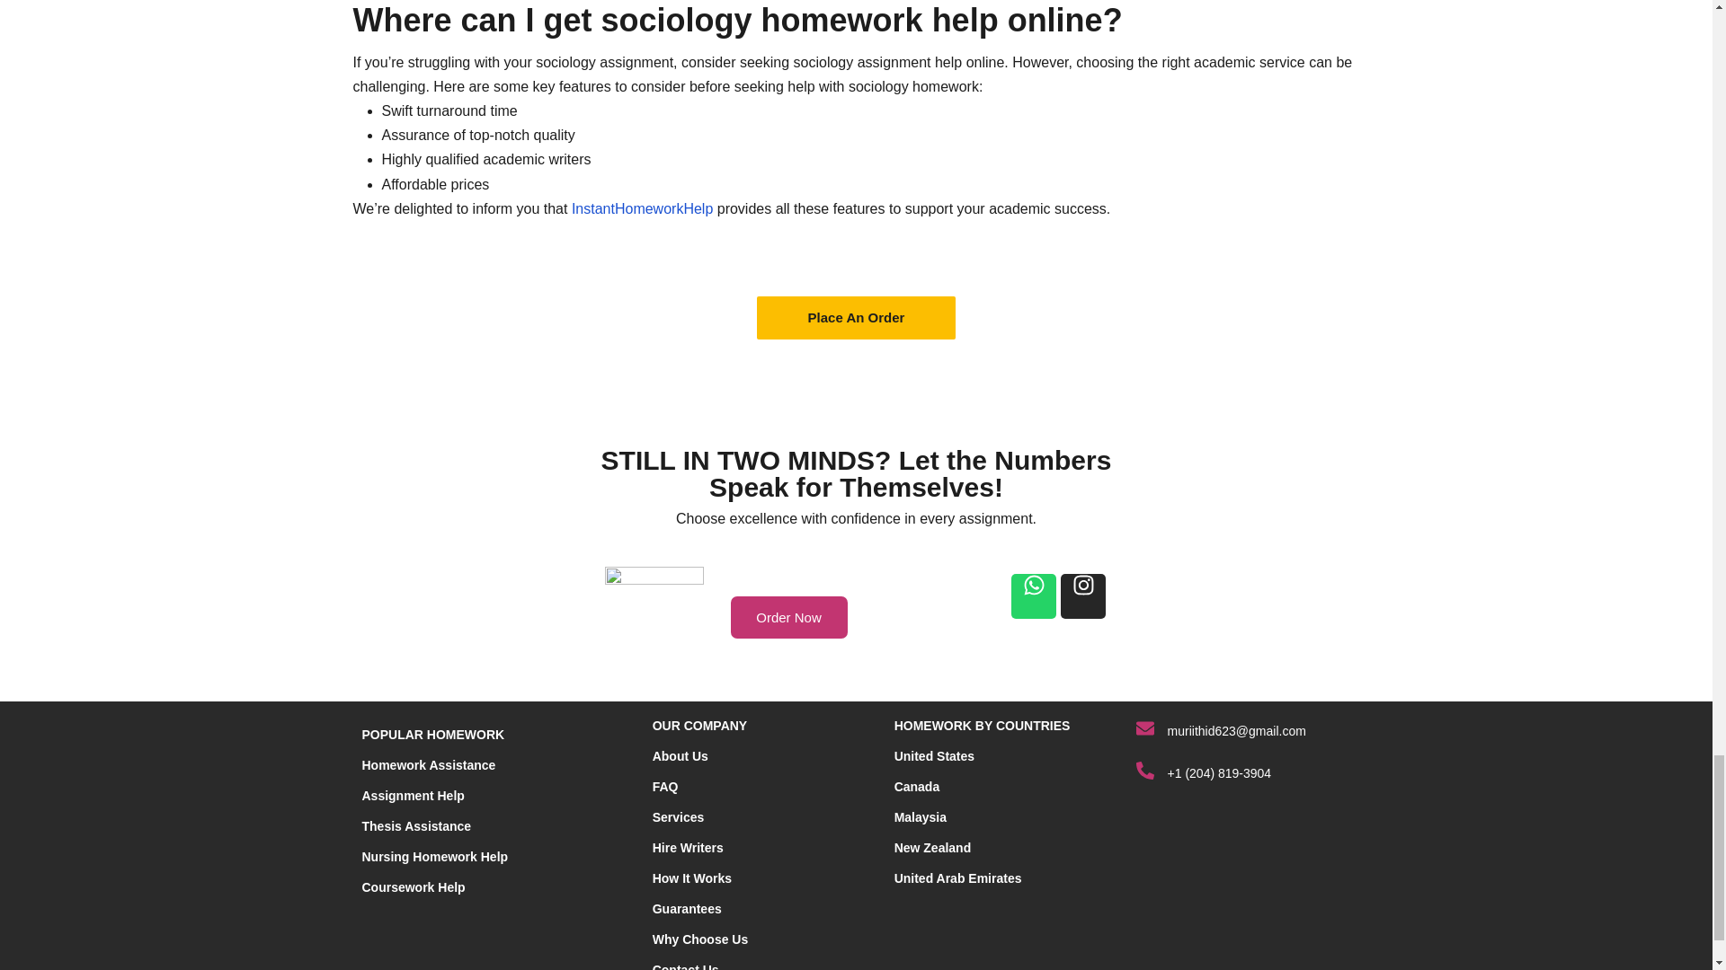 The image size is (1726, 970). I want to click on Guarantees, so click(687, 909).